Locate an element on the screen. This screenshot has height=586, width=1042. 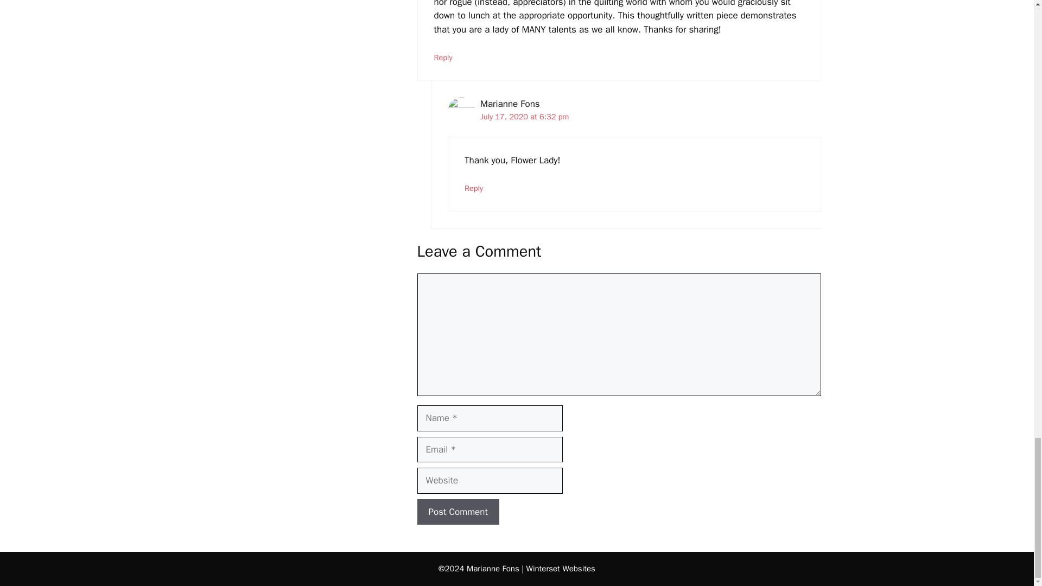
July 17, 2020 at 6:32 pm is located at coordinates (524, 116).